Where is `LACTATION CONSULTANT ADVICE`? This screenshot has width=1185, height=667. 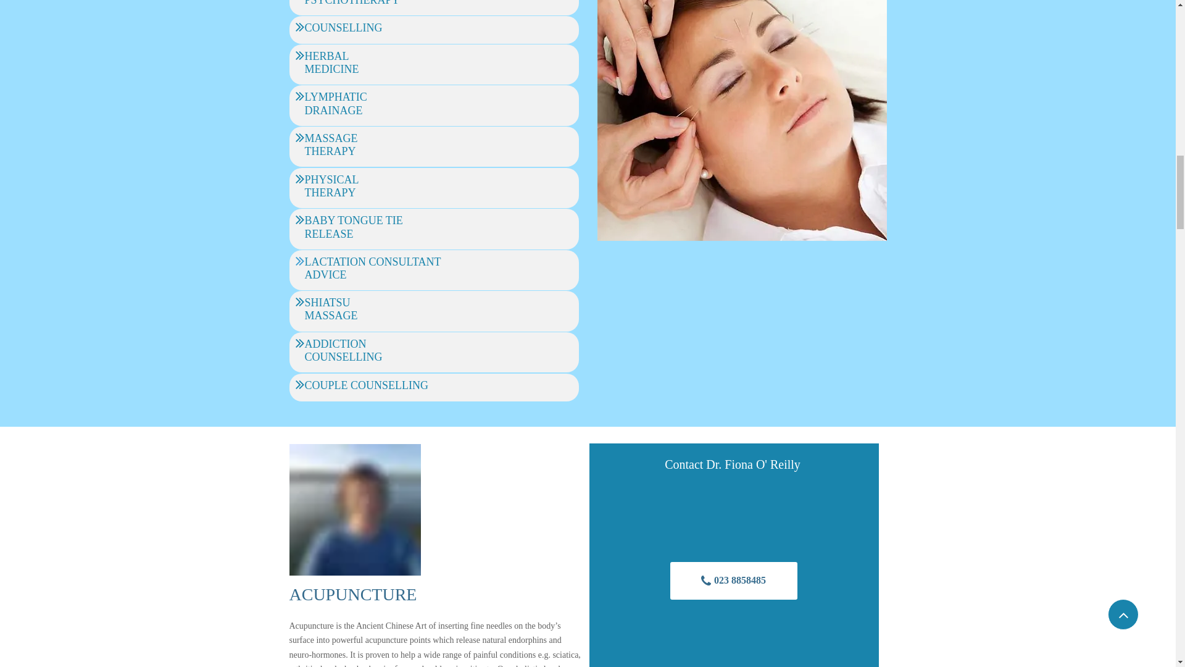
LACTATION CONSULTANT ADVICE is located at coordinates (373, 269).